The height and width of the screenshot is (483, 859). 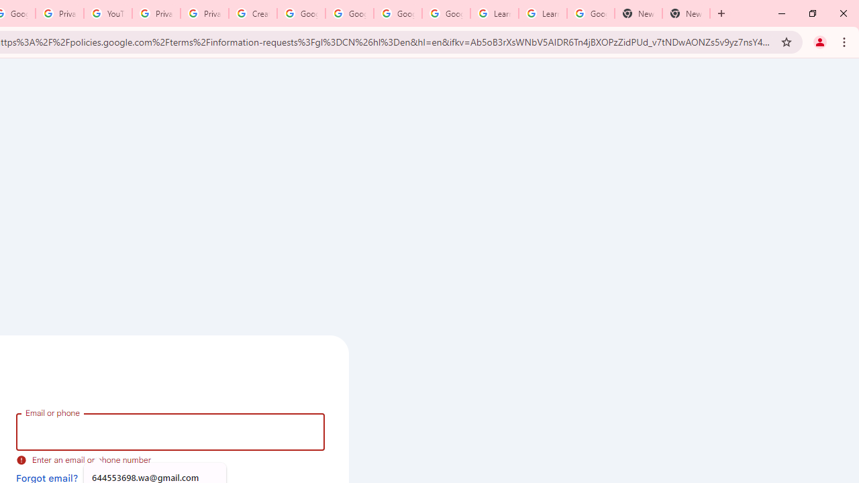 I want to click on Google Account Help, so click(x=349, y=13).